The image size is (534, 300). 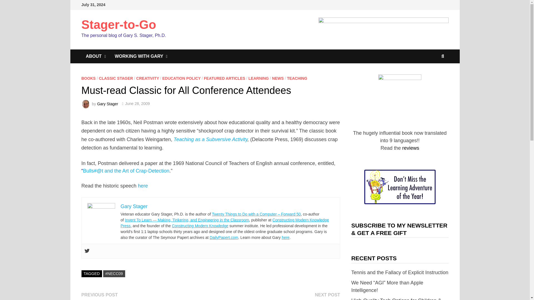 What do you see at coordinates (225, 223) in the screenshot?
I see `Constructing Modern Knowledge Press` at bounding box center [225, 223].